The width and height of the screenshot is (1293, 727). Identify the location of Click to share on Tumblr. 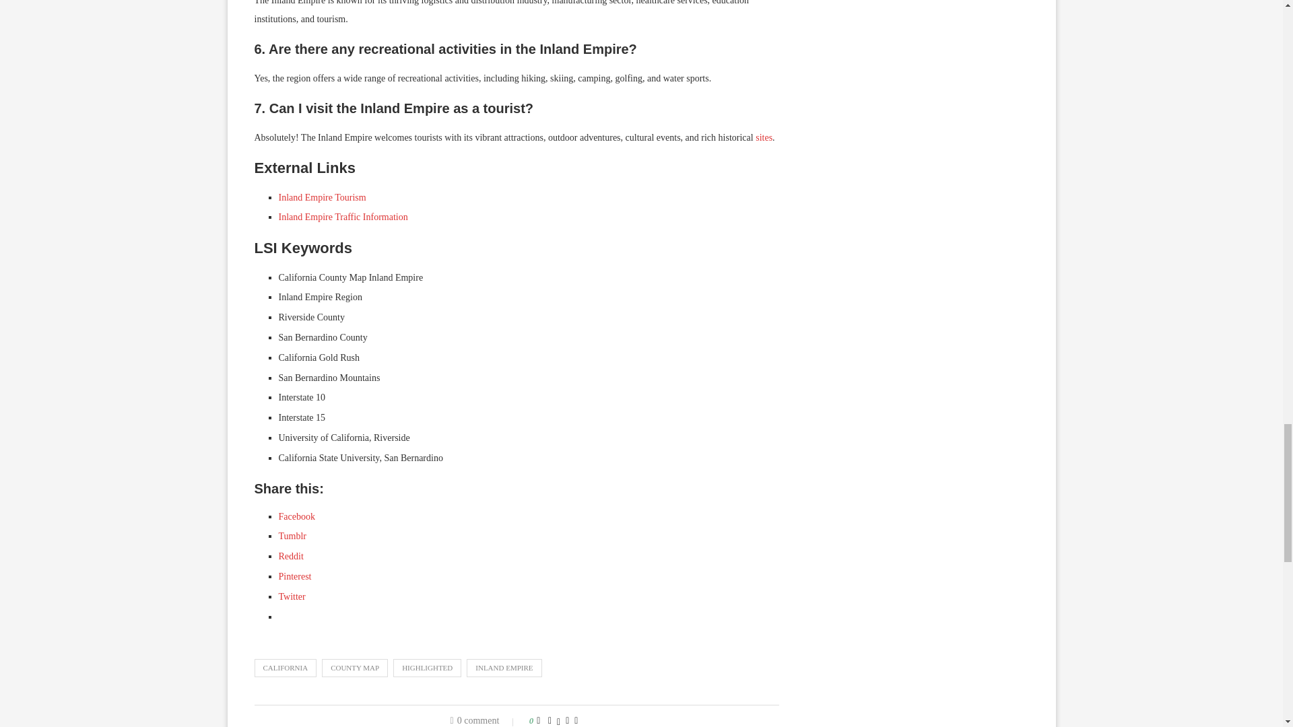
(293, 536).